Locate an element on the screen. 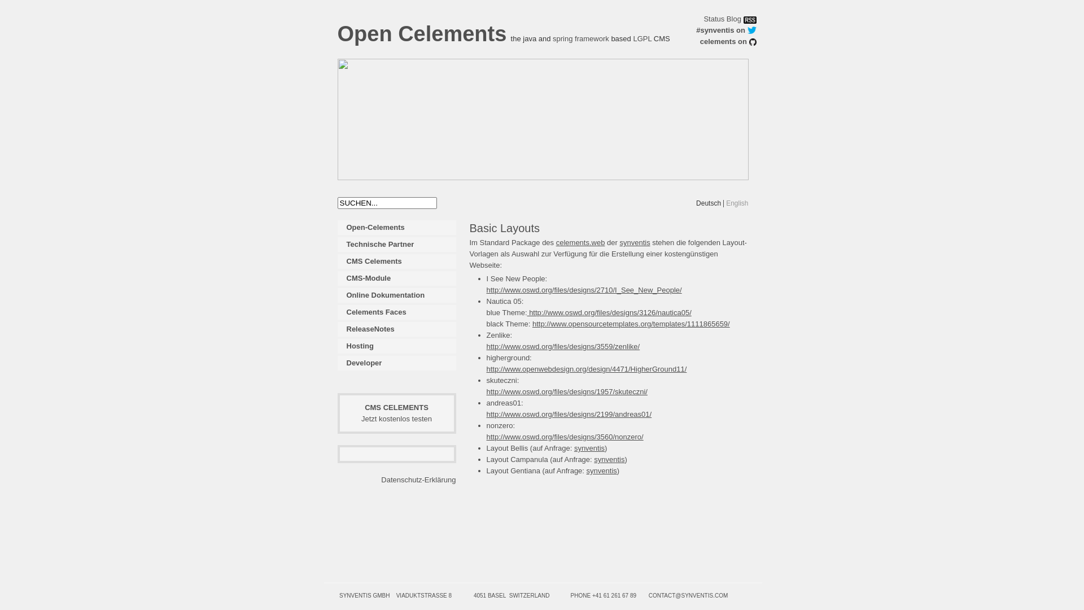  Celements Faces is located at coordinates (397, 312).